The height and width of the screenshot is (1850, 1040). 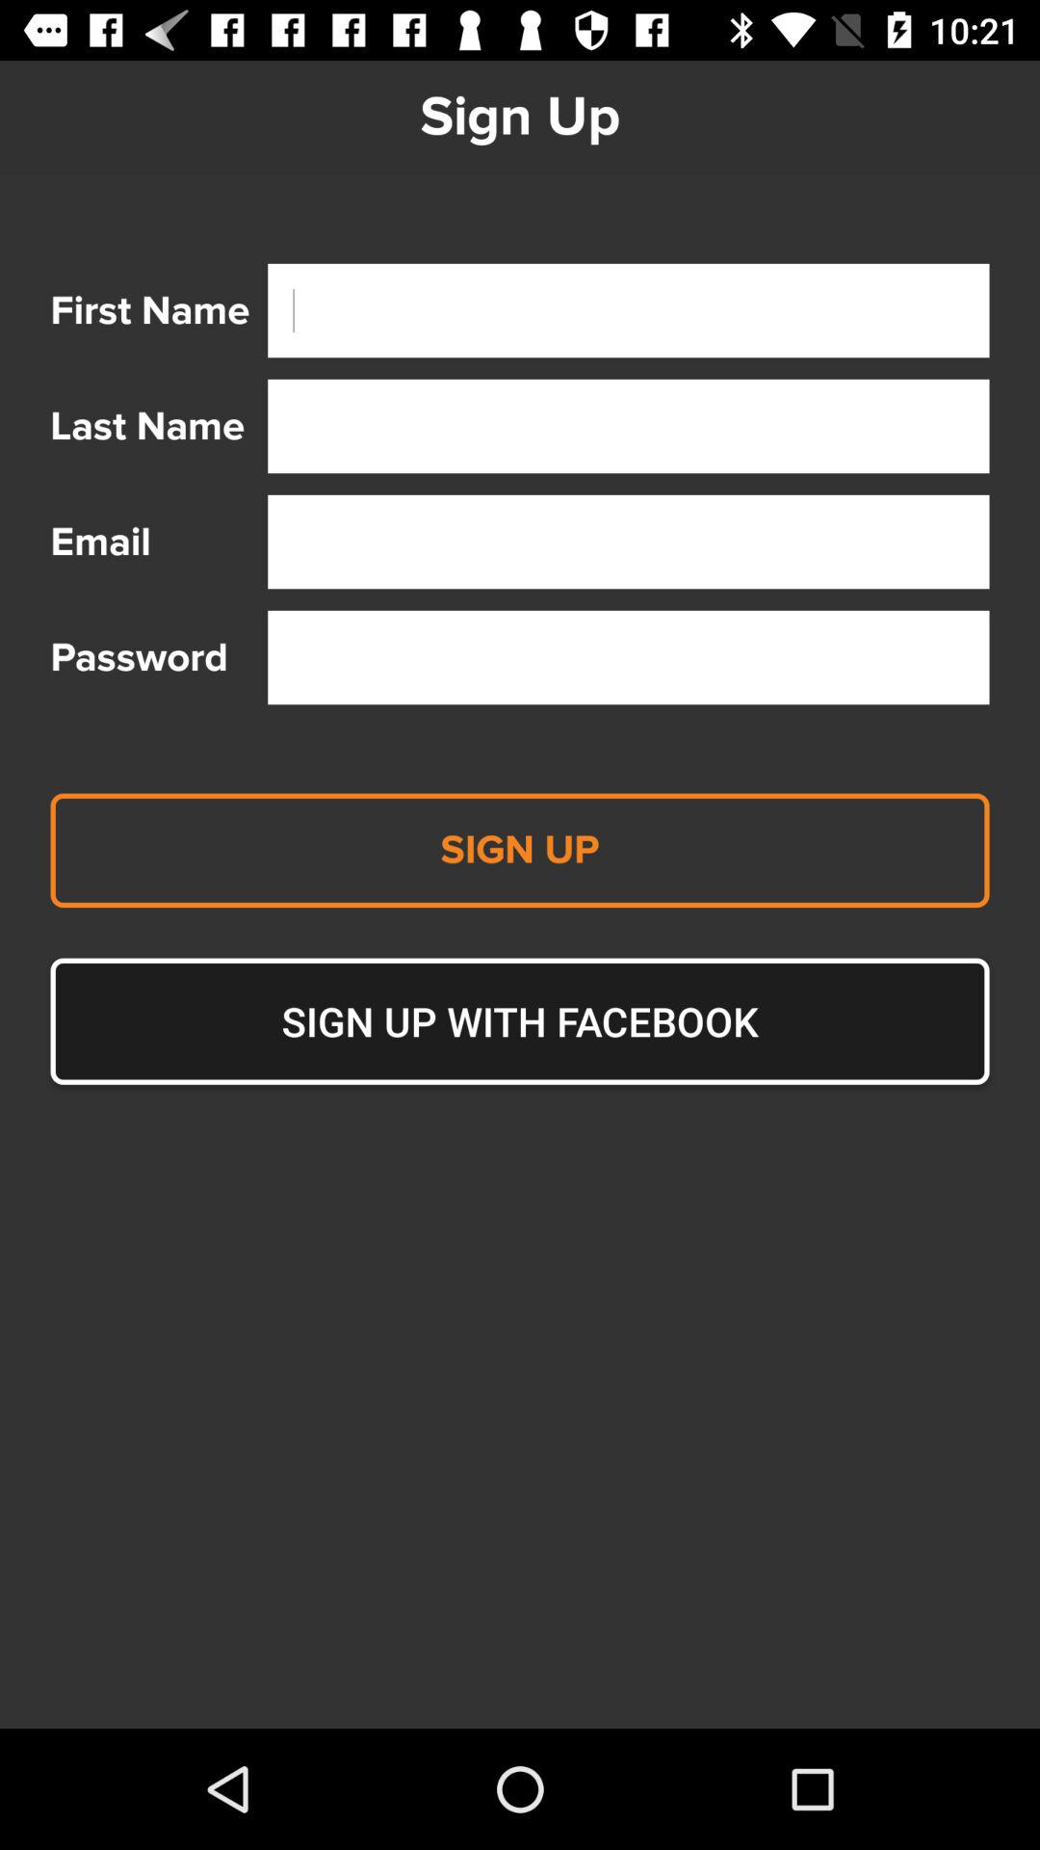 What do you see at coordinates (628, 542) in the screenshot?
I see `turn on the icon to the right of email icon` at bounding box center [628, 542].